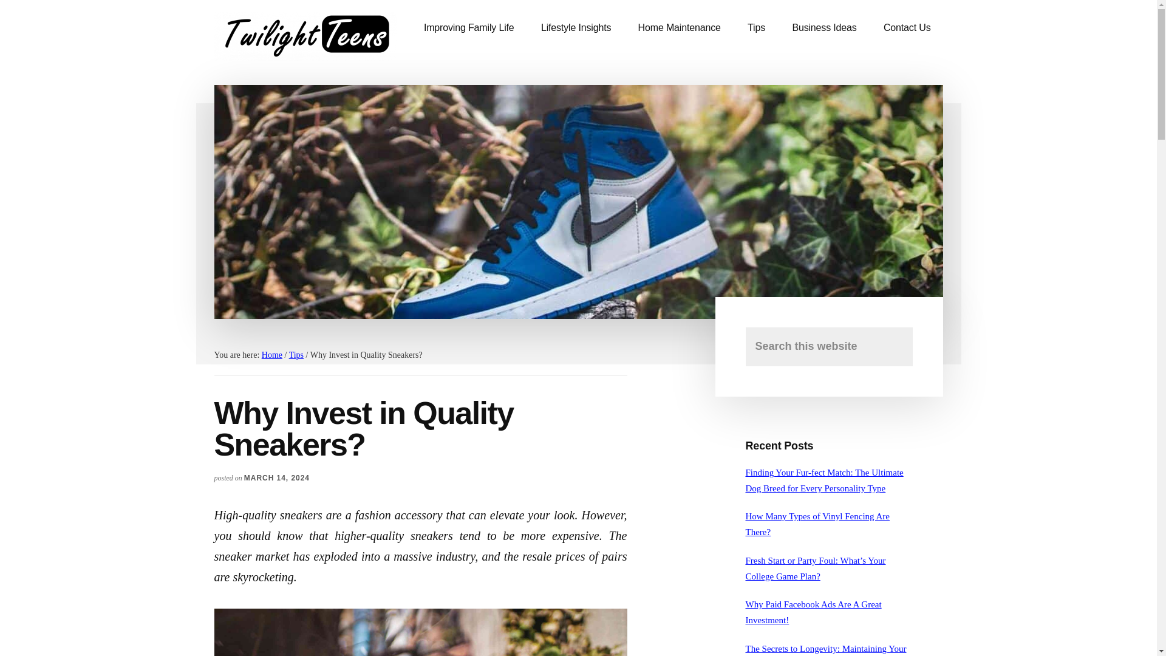  I want to click on Tips, so click(757, 28).